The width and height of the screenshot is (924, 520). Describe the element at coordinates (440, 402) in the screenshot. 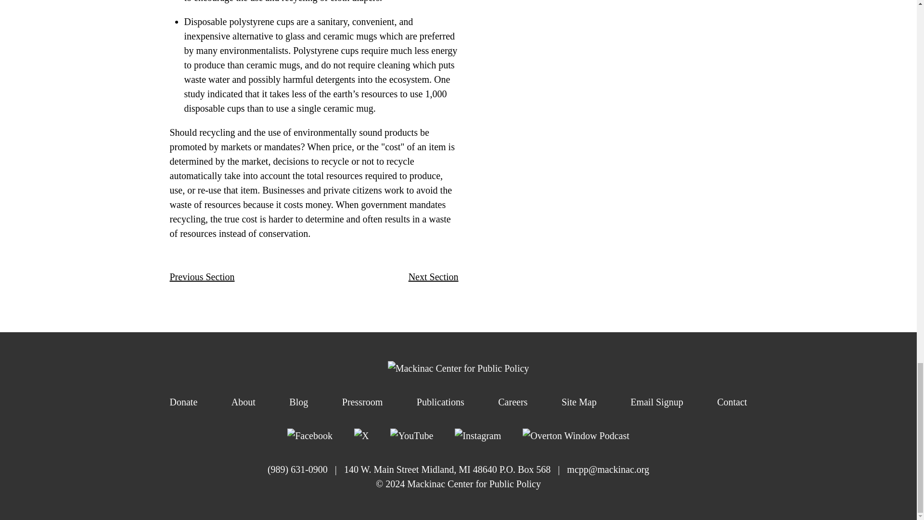

I see `Publications` at that location.